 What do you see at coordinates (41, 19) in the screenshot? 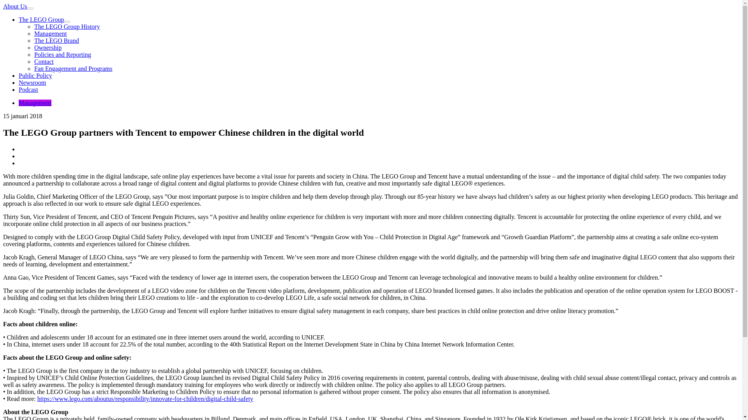
I see `The LEGO Group` at bounding box center [41, 19].